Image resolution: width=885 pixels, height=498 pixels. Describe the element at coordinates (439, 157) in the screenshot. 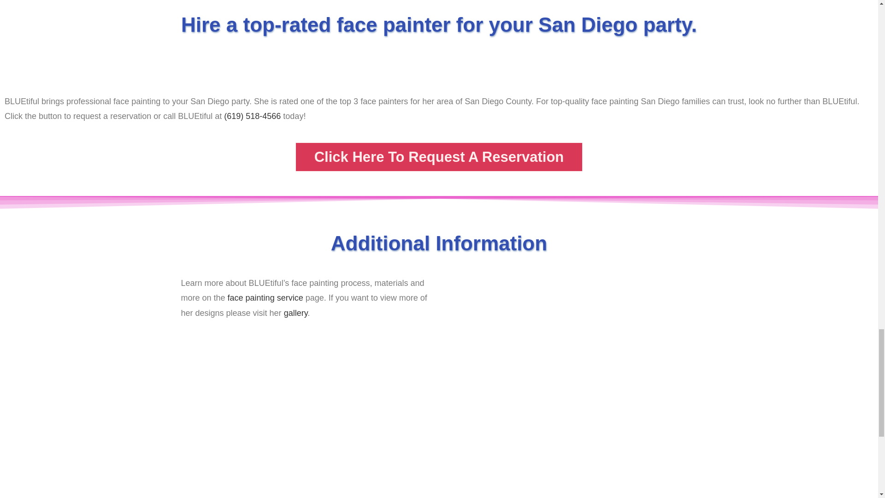

I see `Click Here To Request A Reservation` at that location.